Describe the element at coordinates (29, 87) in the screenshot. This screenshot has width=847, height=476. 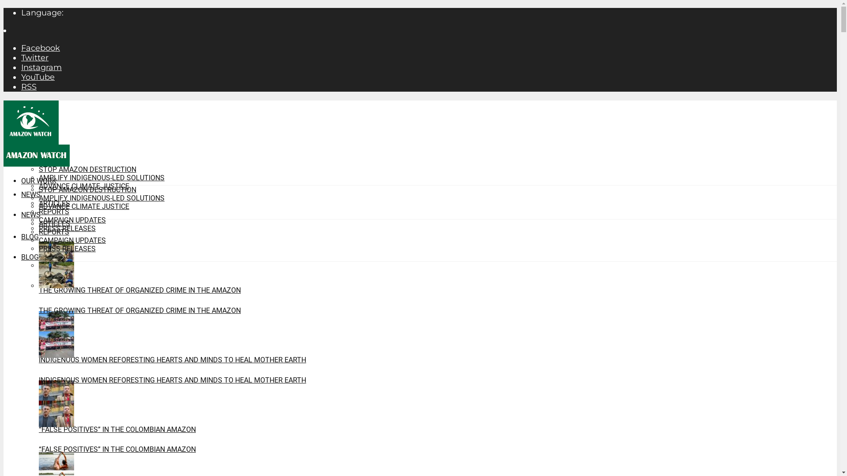
I see `RSS` at that location.